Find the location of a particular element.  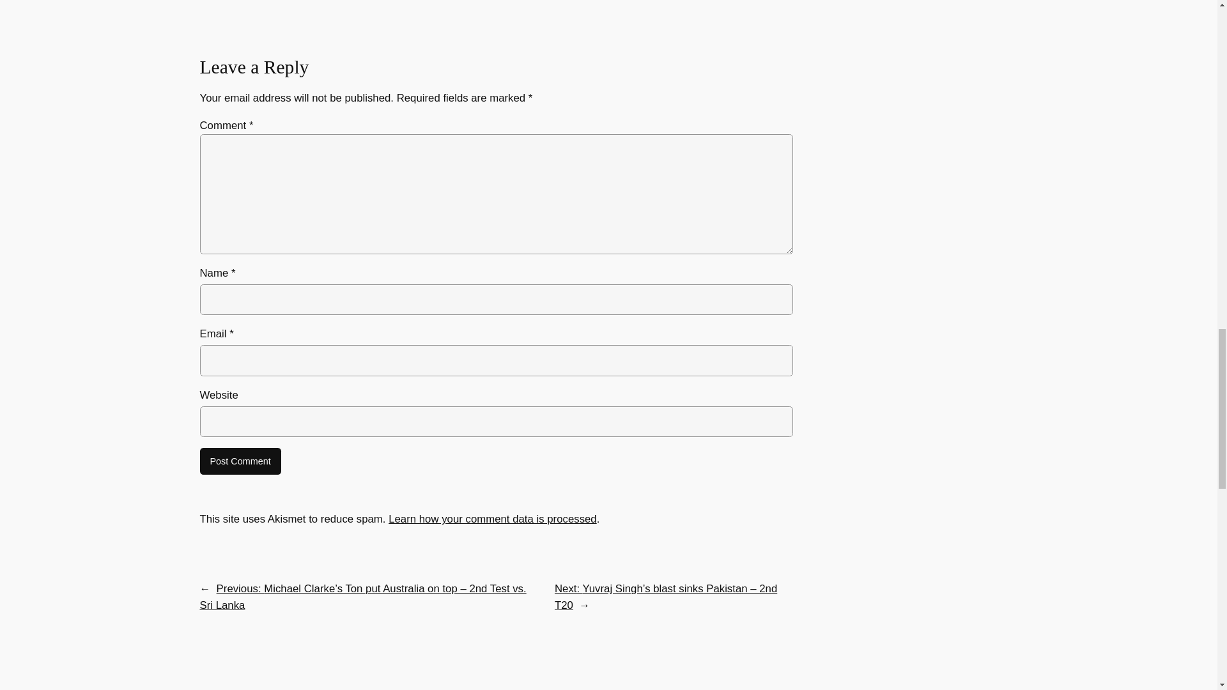

Post Comment is located at coordinates (240, 461).